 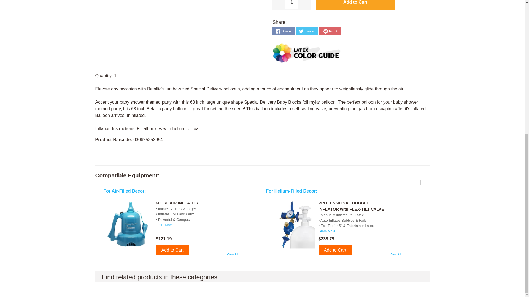 What do you see at coordinates (291, 4) in the screenshot?
I see `1` at bounding box center [291, 4].